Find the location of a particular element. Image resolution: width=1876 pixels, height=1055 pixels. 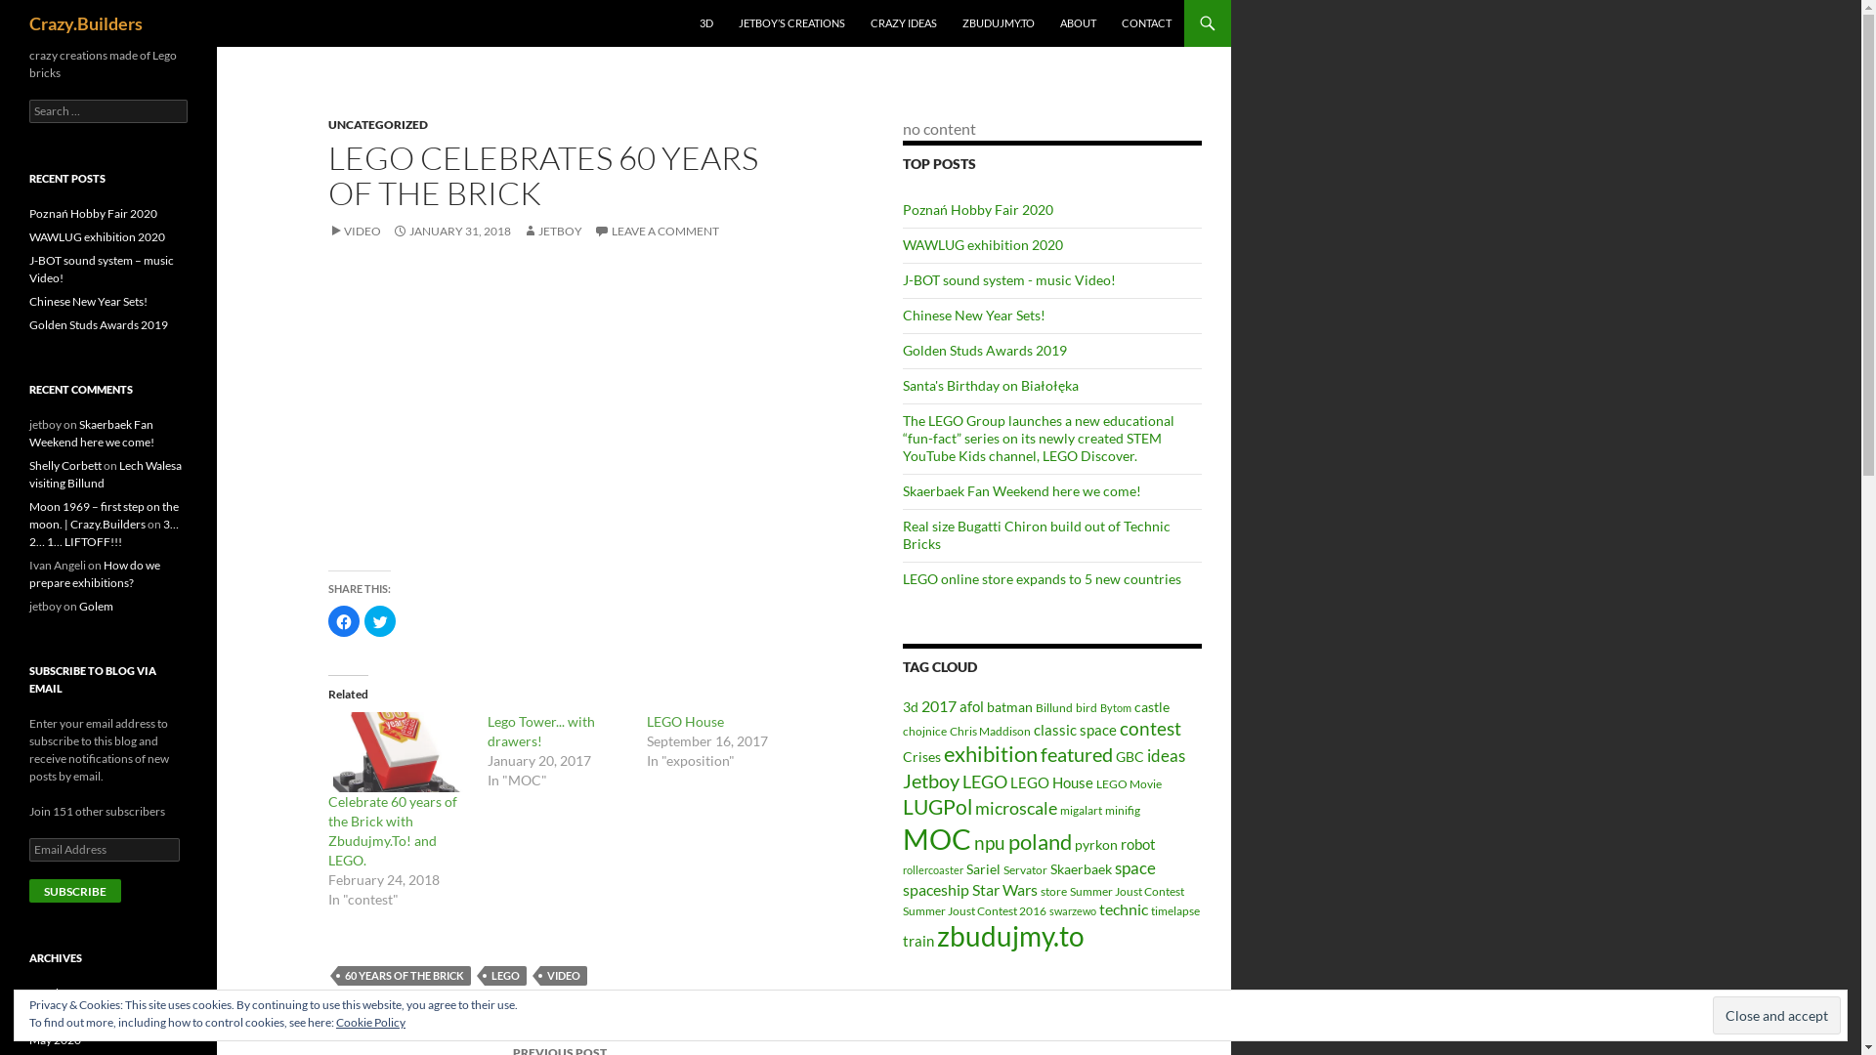

store is located at coordinates (1053, 891).